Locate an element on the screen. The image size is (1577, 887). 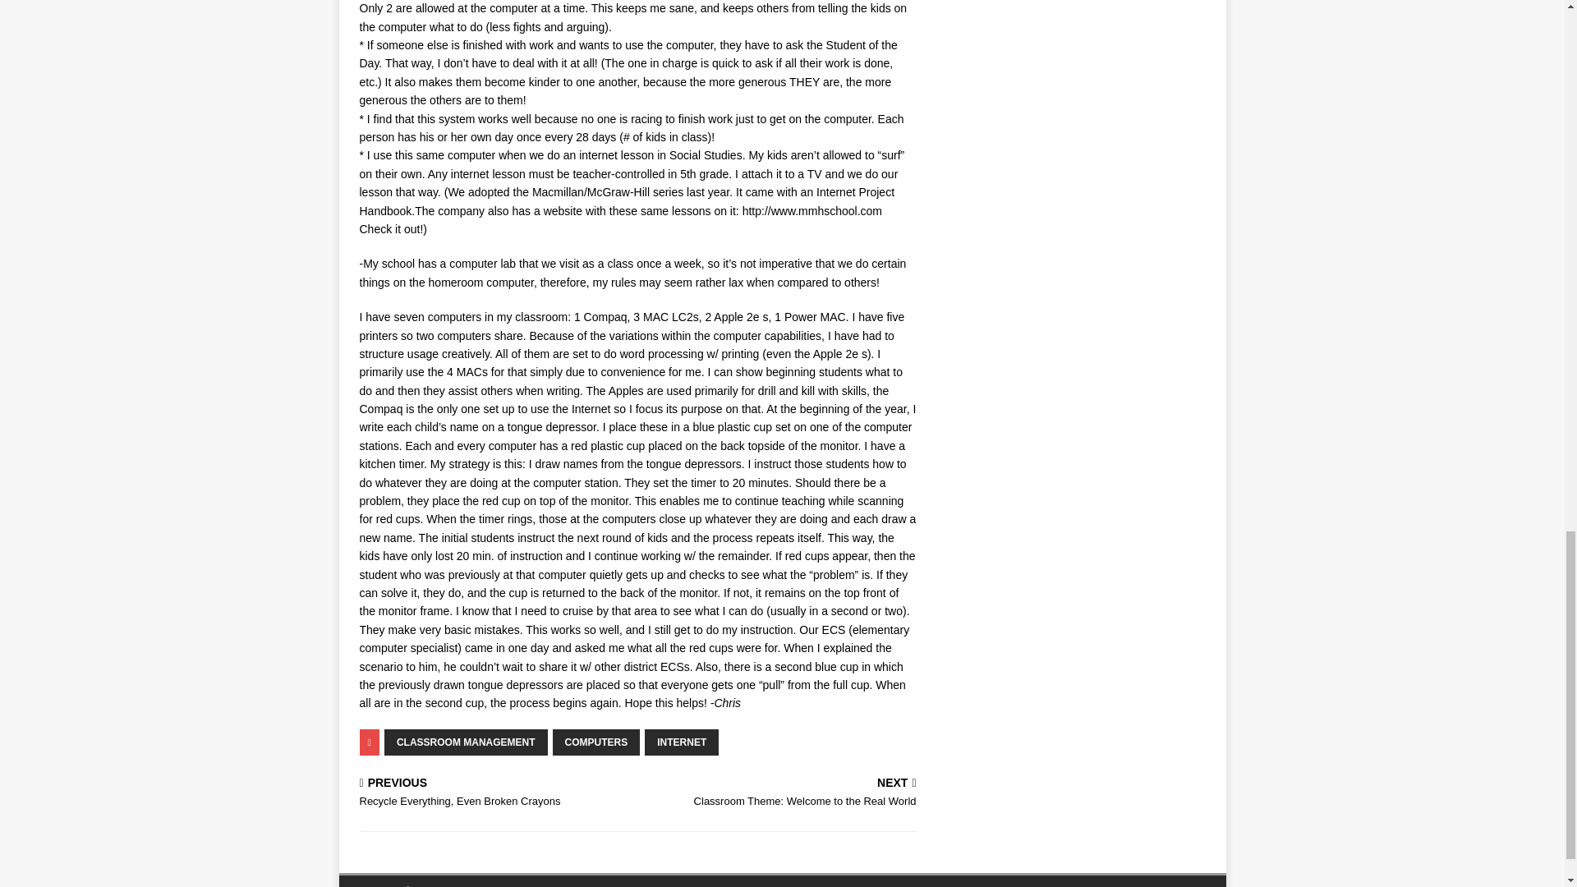
COMPUTERS is located at coordinates (596, 742).